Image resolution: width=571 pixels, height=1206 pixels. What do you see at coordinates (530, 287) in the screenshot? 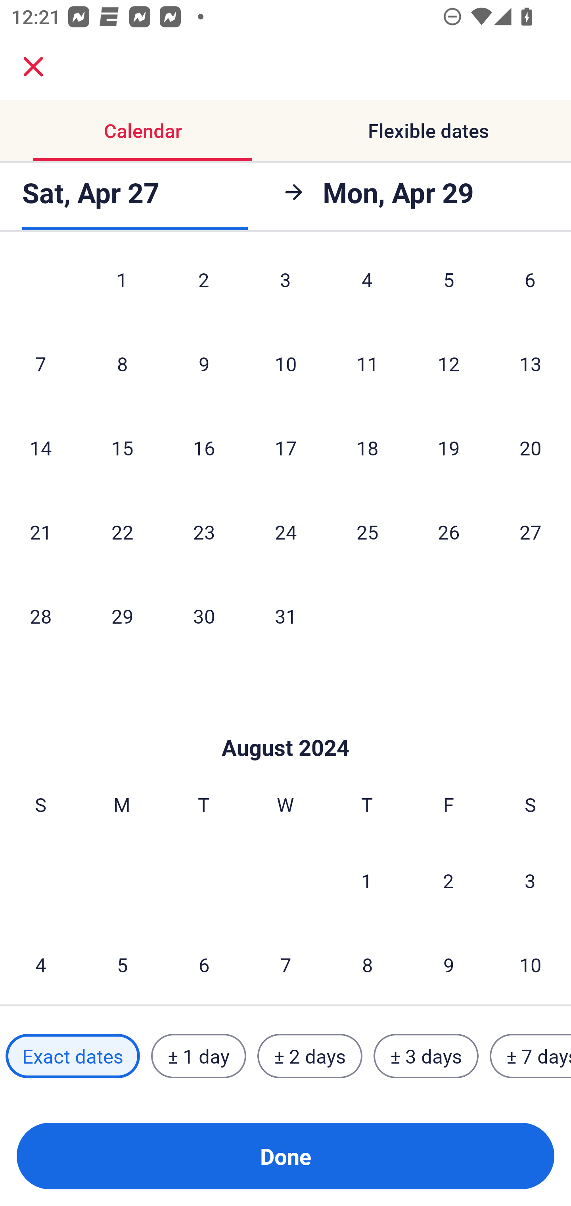
I see `6 Saturday, July 6, 2024` at bounding box center [530, 287].